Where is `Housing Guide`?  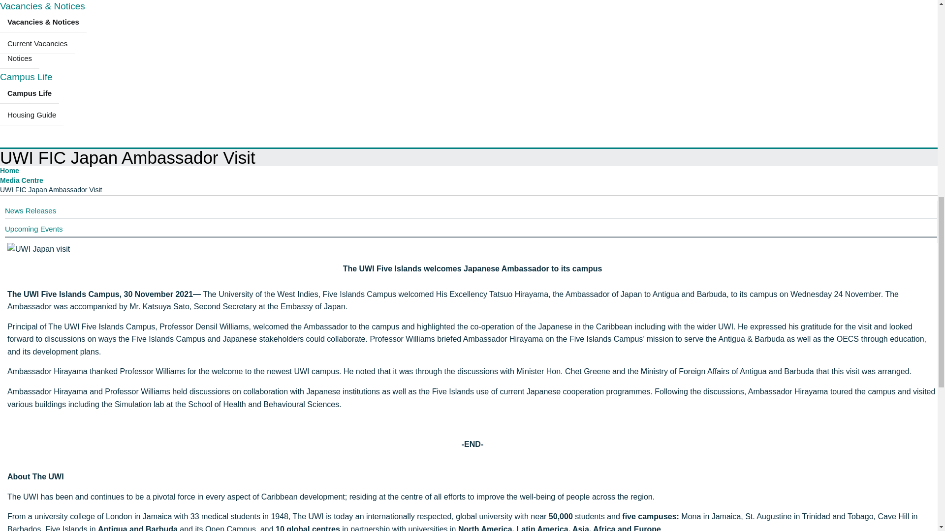 Housing Guide is located at coordinates (31, 115).